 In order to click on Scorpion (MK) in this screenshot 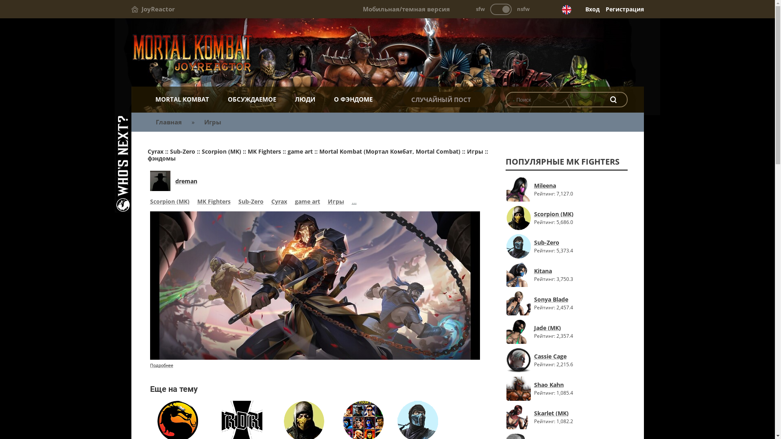, I will do `click(553, 214)`.